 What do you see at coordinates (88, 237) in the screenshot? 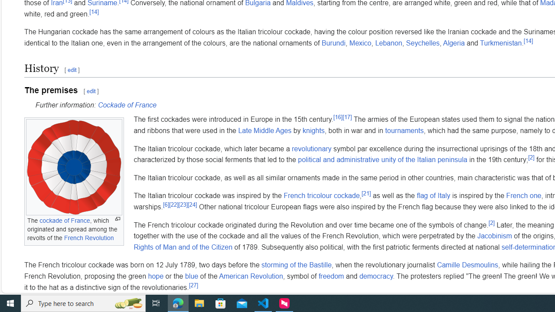
I see `French Revolution` at bounding box center [88, 237].